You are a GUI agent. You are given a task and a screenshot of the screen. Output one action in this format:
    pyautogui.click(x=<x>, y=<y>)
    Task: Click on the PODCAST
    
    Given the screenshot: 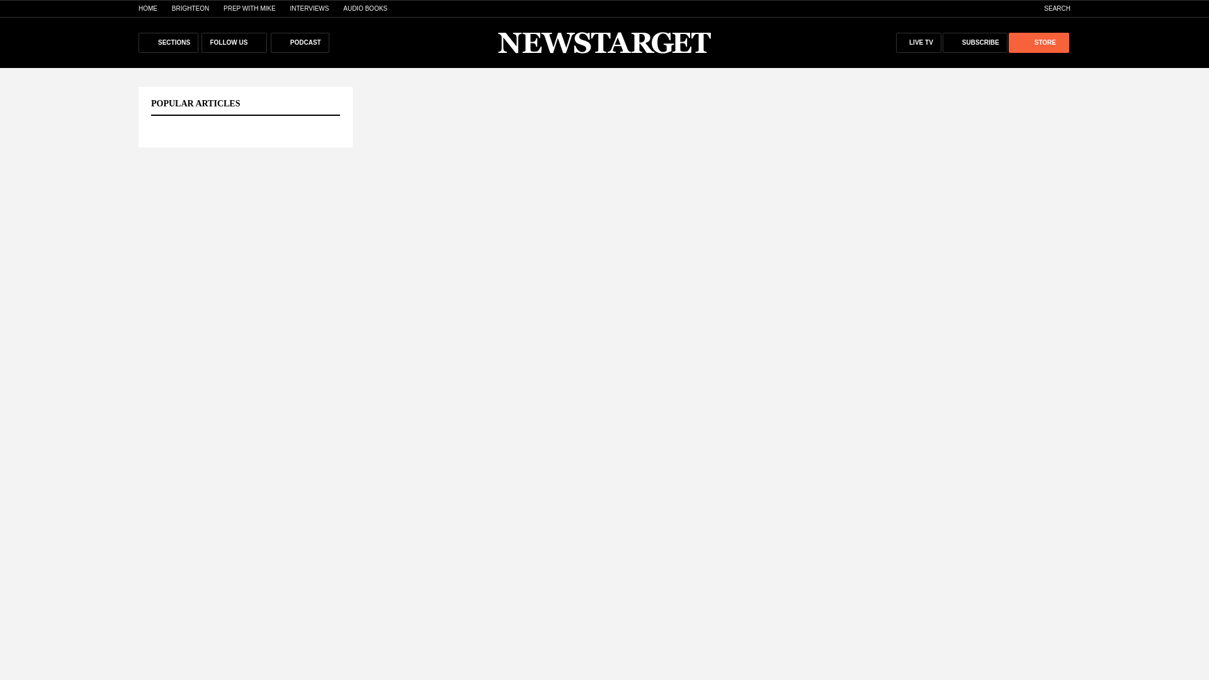 What is the action you would take?
    pyautogui.click(x=300, y=43)
    